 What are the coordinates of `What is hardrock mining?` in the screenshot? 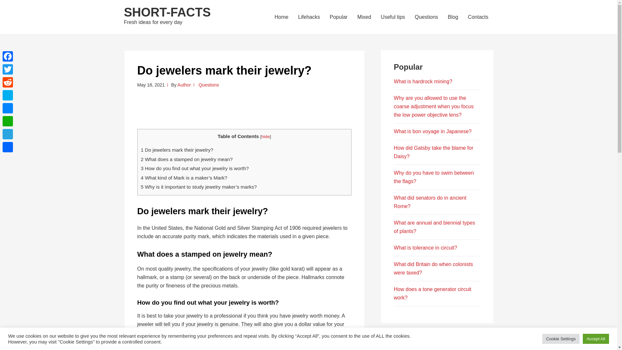 It's located at (423, 82).